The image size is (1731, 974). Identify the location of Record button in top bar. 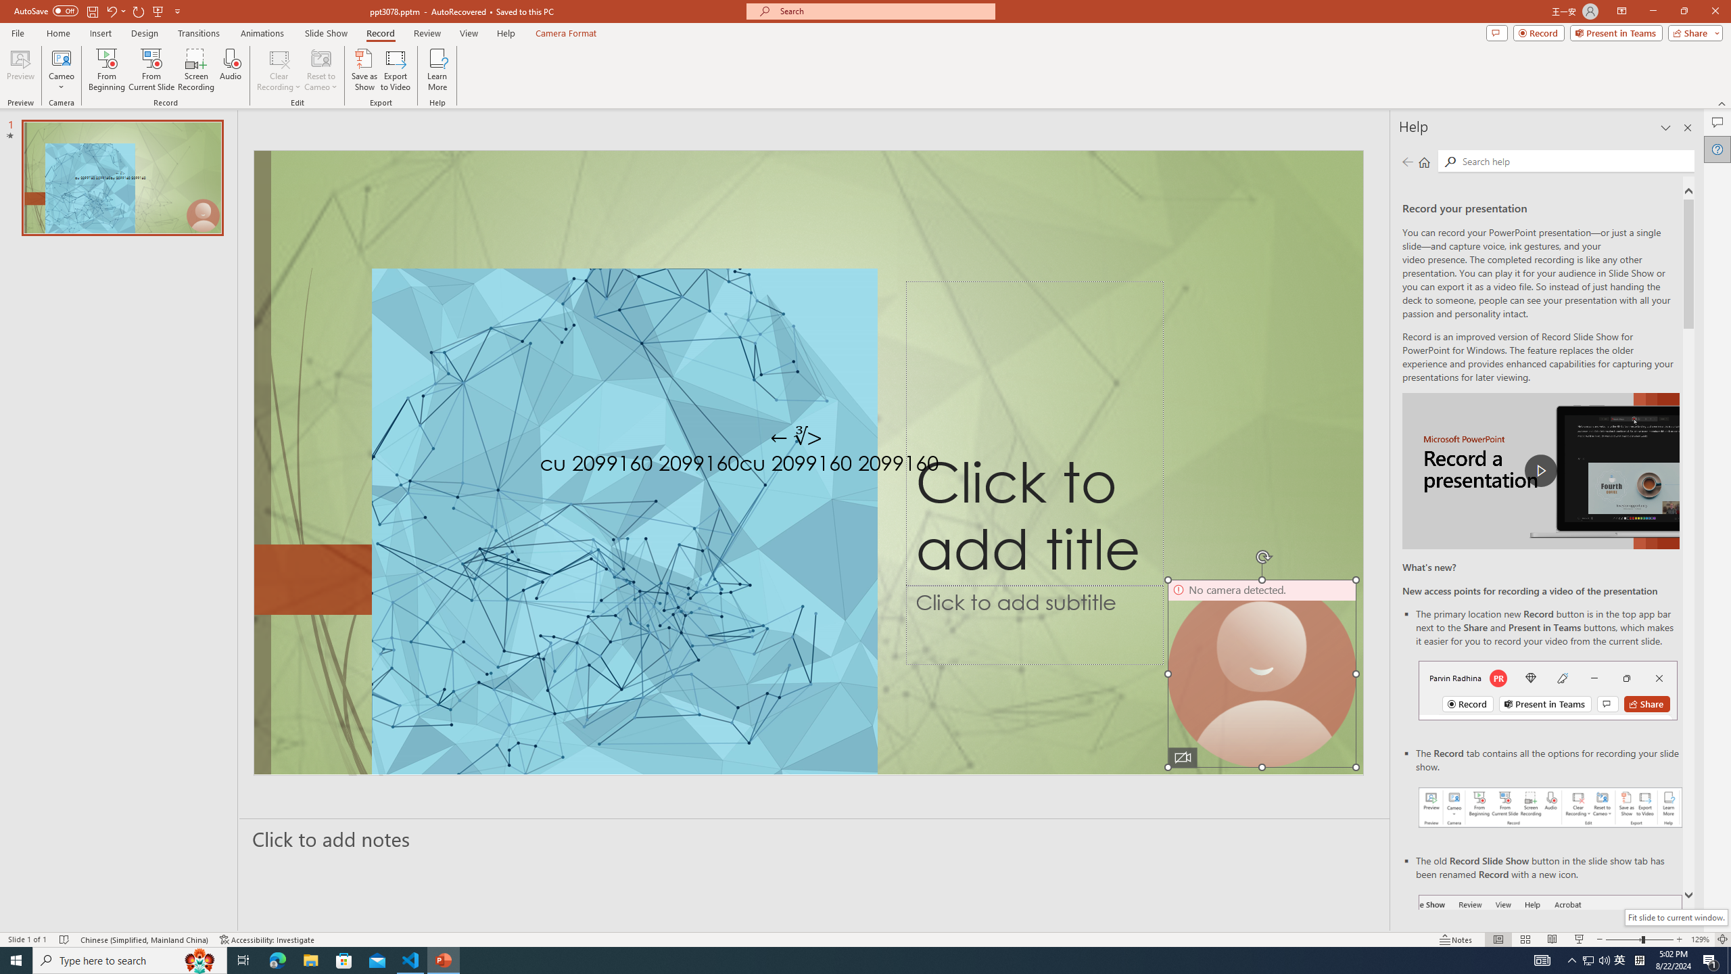
(1548, 690).